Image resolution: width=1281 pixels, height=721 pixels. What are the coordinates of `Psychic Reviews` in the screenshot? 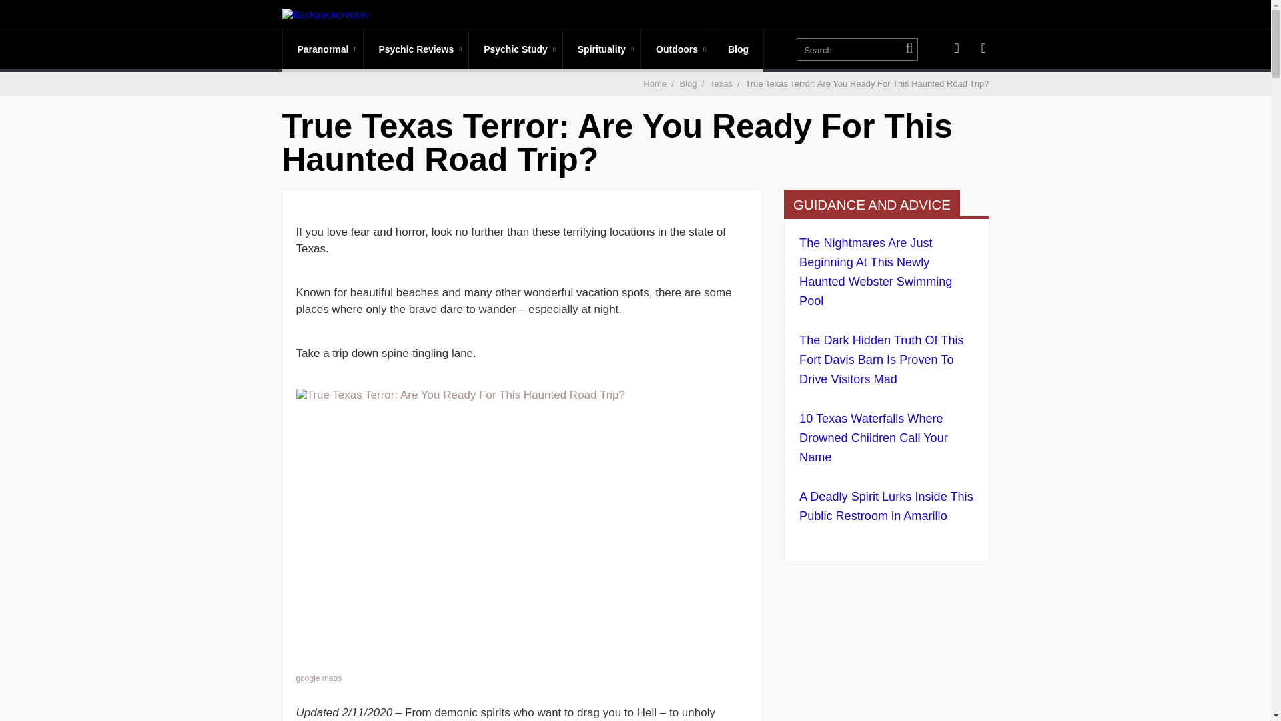 It's located at (416, 49).